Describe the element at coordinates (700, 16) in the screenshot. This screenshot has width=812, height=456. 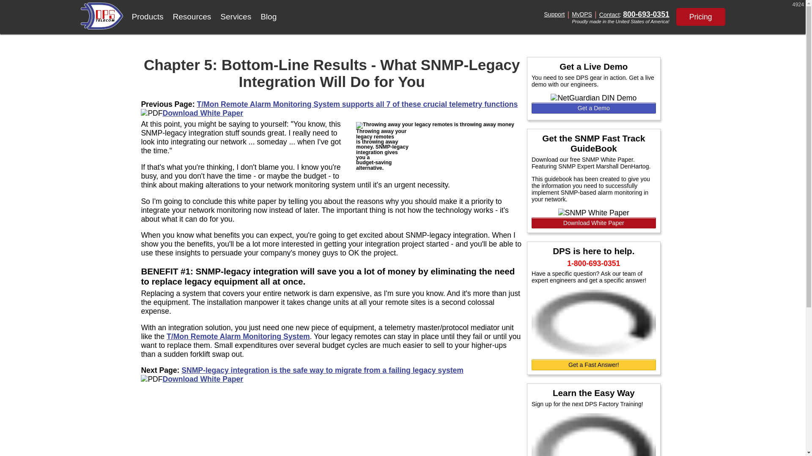
I see `Pricing` at that location.